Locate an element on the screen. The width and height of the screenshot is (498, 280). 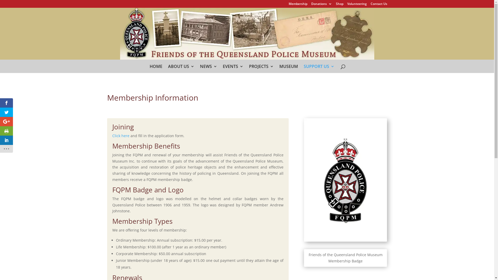
ABOUT US is located at coordinates (181, 71).